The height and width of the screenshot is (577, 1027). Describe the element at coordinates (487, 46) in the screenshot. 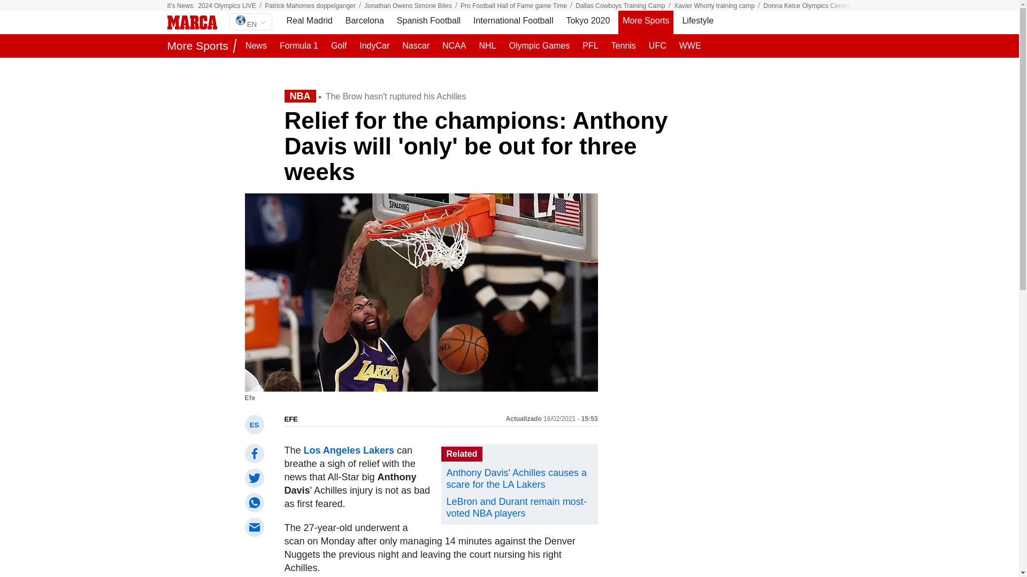

I see `NHL` at that location.